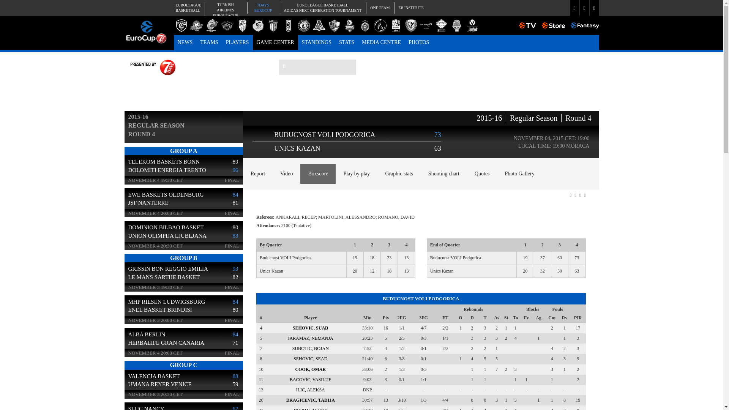  I want to click on Turkish Airlines EuroLeague, so click(196, 25).